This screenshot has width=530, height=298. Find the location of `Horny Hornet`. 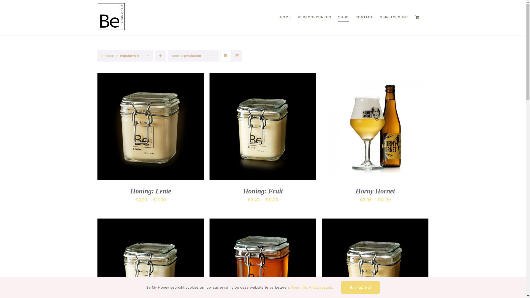

Horny Hornet is located at coordinates (375, 191).